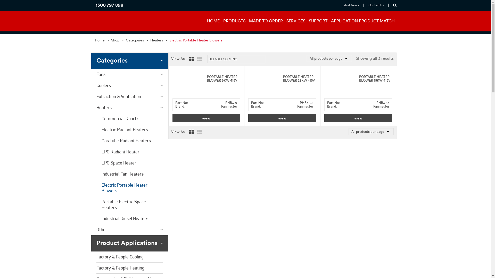 The height and width of the screenshot is (278, 495). Describe the element at coordinates (130, 163) in the screenshot. I see `LPG Space Heater` at that location.